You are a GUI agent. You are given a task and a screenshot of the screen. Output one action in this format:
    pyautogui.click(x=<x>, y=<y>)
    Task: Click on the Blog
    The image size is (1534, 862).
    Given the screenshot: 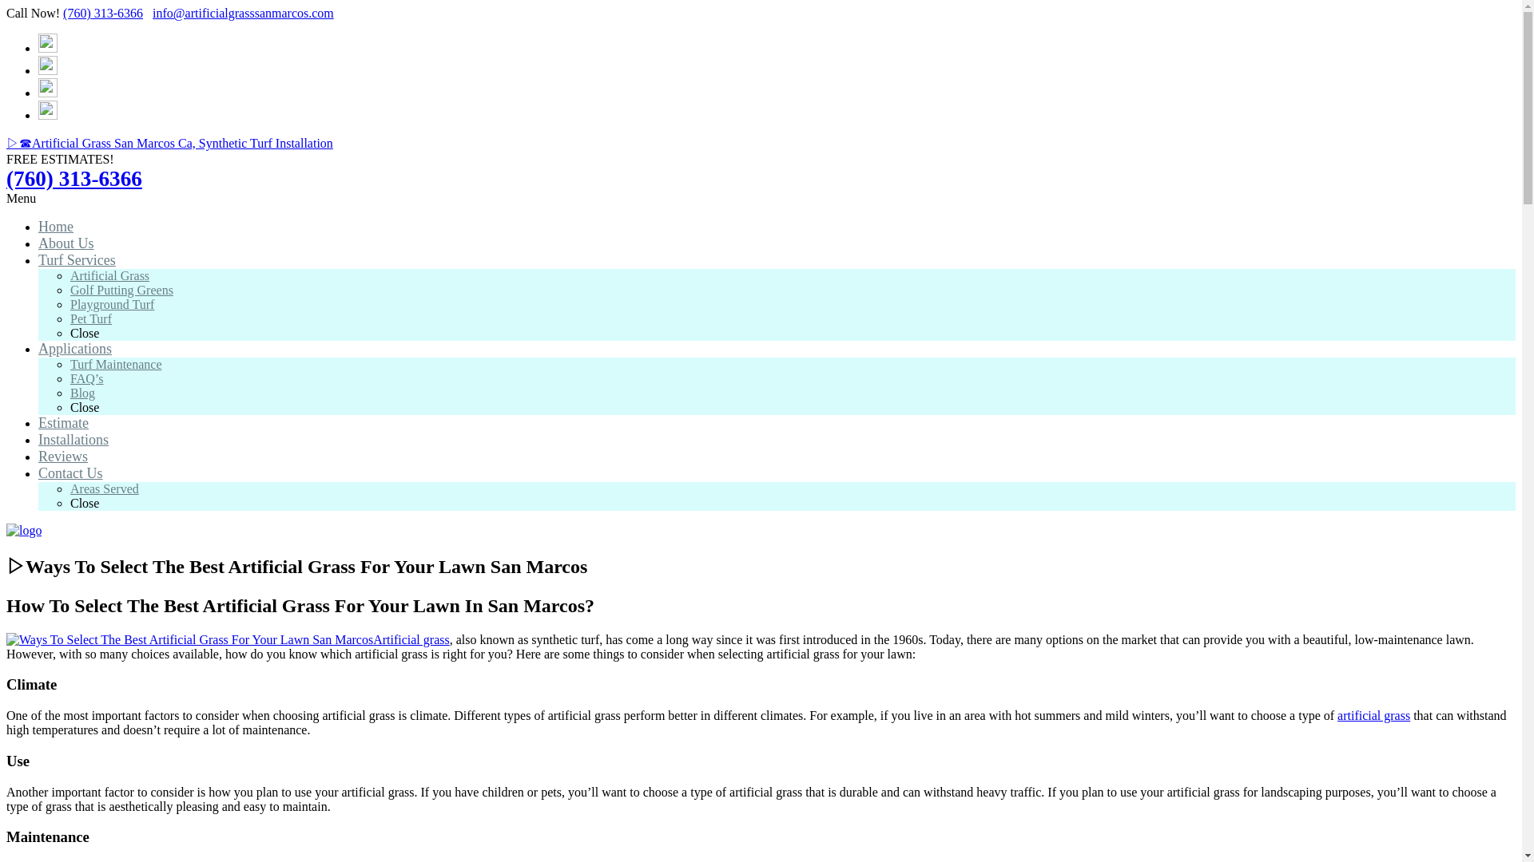 What is the action you would take?
    pyautogui.click(x=83, y=393)
    